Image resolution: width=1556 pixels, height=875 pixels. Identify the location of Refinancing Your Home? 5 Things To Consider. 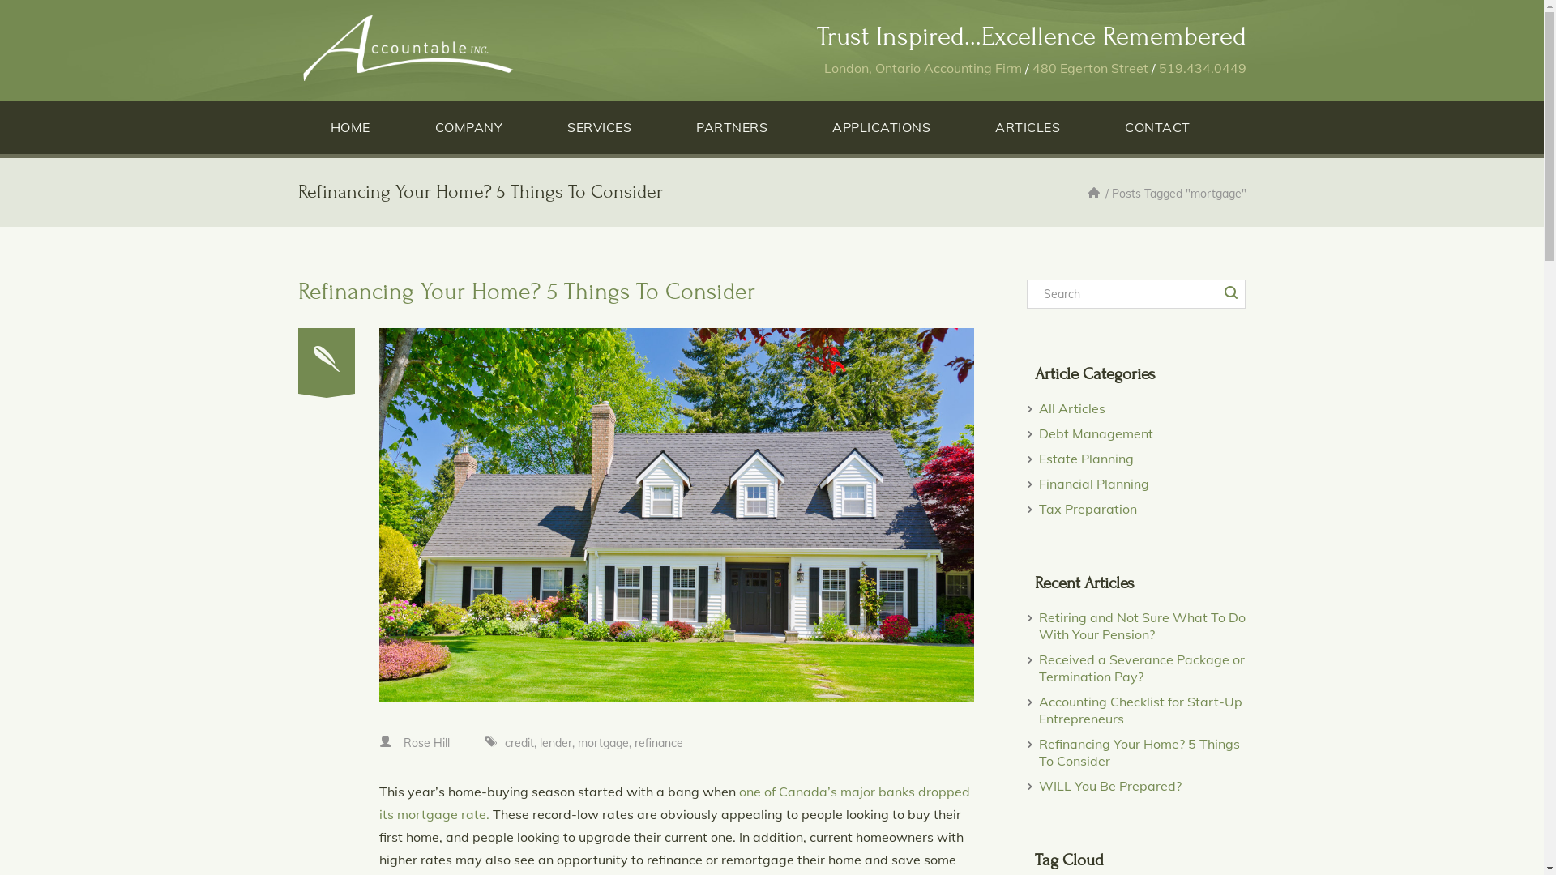
(527, 292).